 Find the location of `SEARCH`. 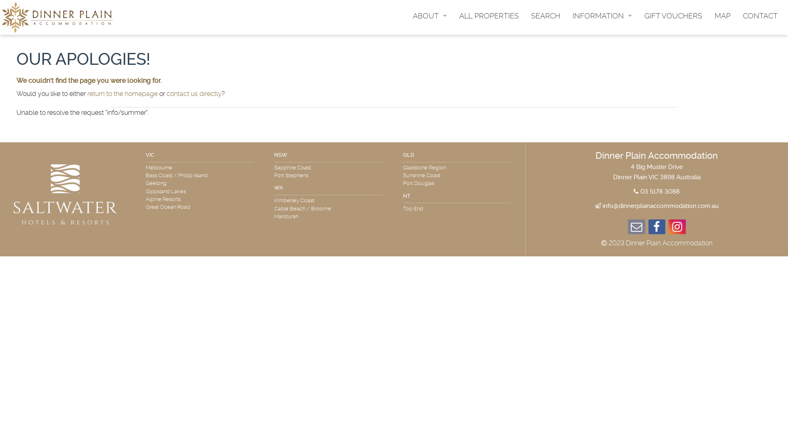

SEARCH is located at coordinates (546, 16).